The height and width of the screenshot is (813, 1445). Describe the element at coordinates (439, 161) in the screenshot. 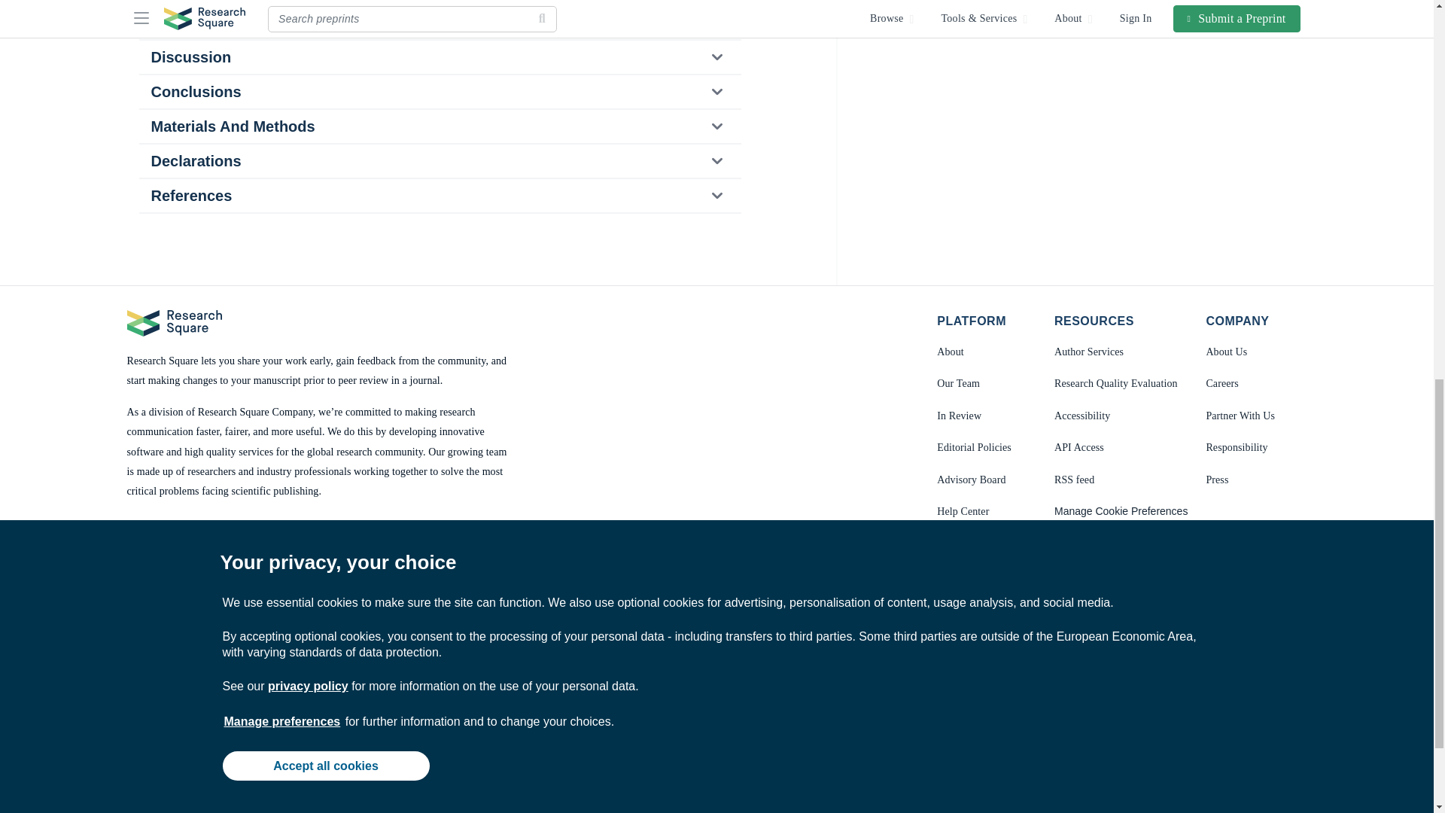

I see `Declarations` at that location.